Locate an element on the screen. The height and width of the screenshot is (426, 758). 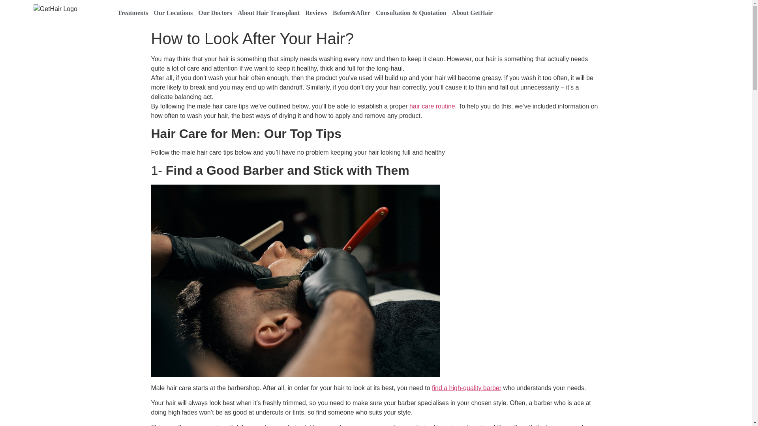
Treatments is located at coordinates (133, 13).